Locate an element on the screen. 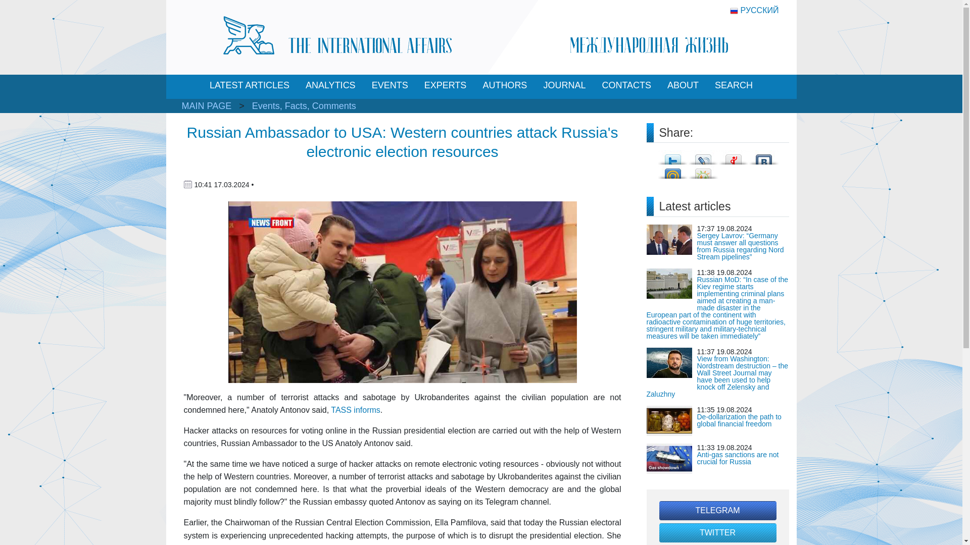 Image resolution: width=970 pixels, height=545 pixels. Anti-gas sanctions are not crucial for Russia is located at coordinates (738, 458).